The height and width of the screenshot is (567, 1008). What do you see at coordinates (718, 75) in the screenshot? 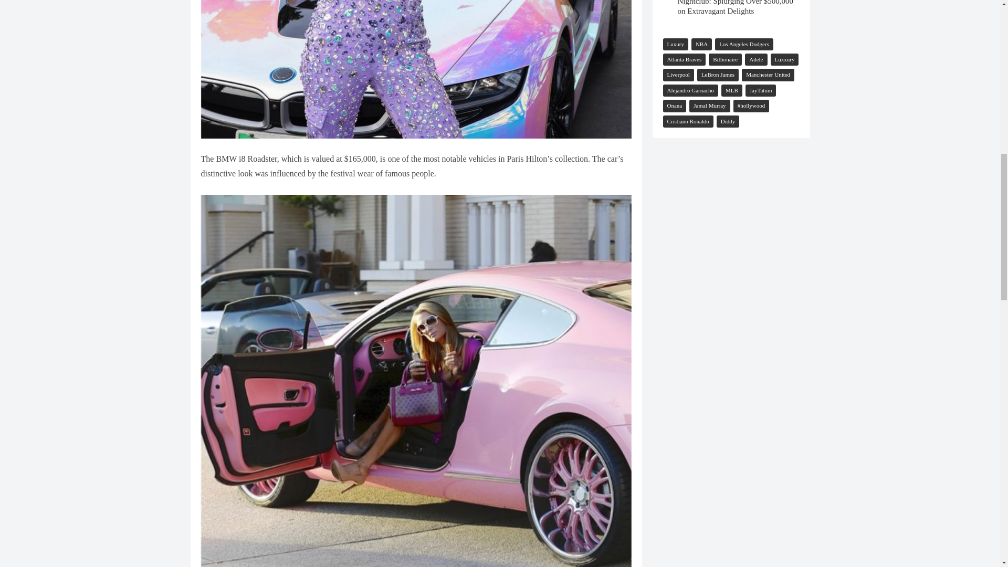
I see `LeBron James` at bounding box center [718, 75].